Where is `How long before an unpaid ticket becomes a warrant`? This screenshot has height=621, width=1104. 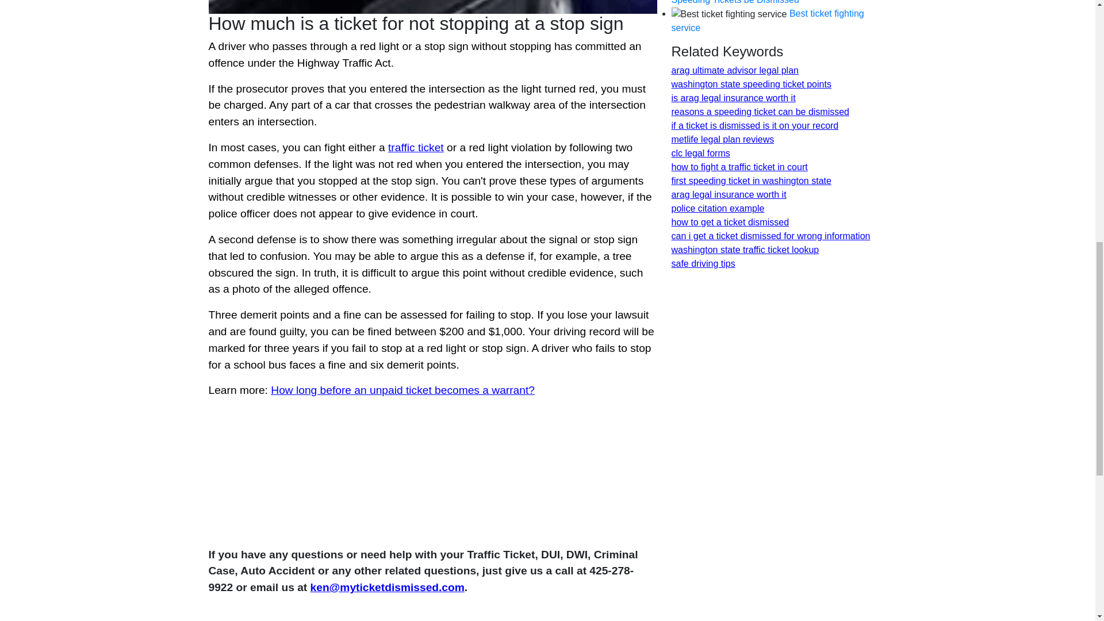 How long before an unpaid ticket becomes a warrant is located at coordinates (402, 390).